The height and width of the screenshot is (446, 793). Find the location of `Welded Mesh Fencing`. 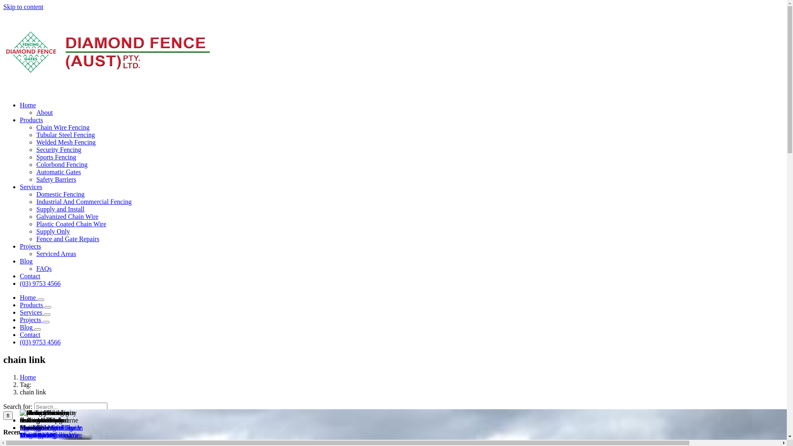

Welded Mesh Fencing is located at coordinates (66, 142).